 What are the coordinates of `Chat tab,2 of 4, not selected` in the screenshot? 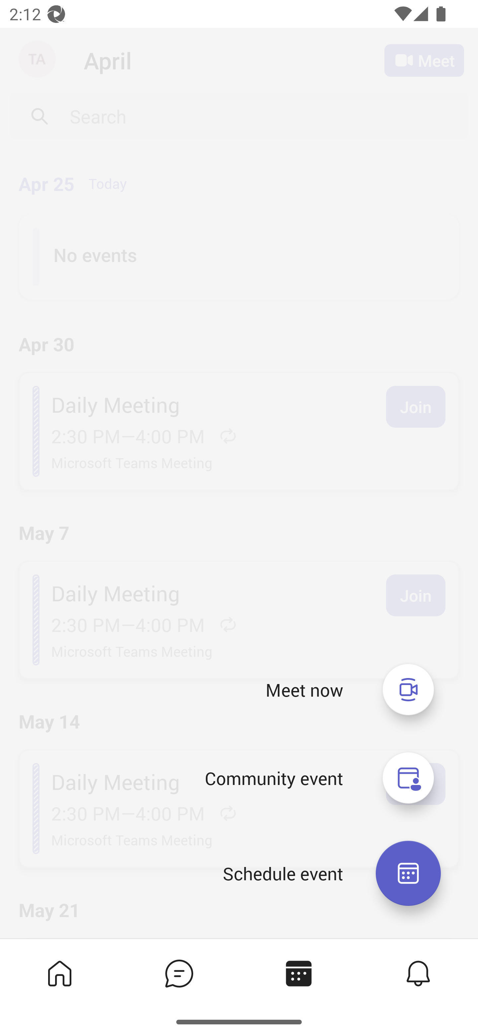 It's located at (179, 973).